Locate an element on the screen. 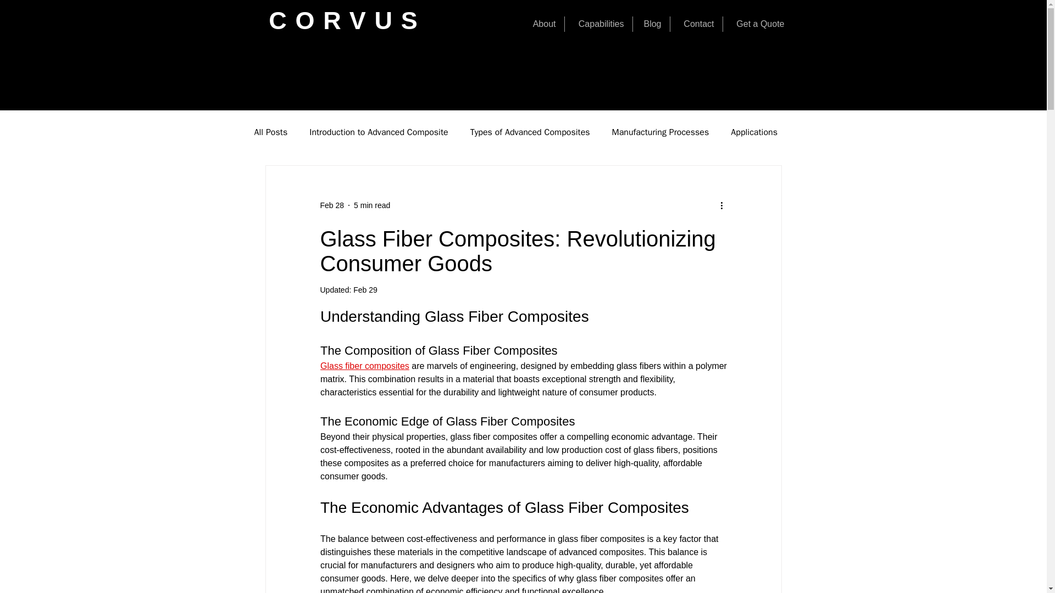 This screenshot has height=593, width=1055. All Posts is located at coordinates (270, 132).